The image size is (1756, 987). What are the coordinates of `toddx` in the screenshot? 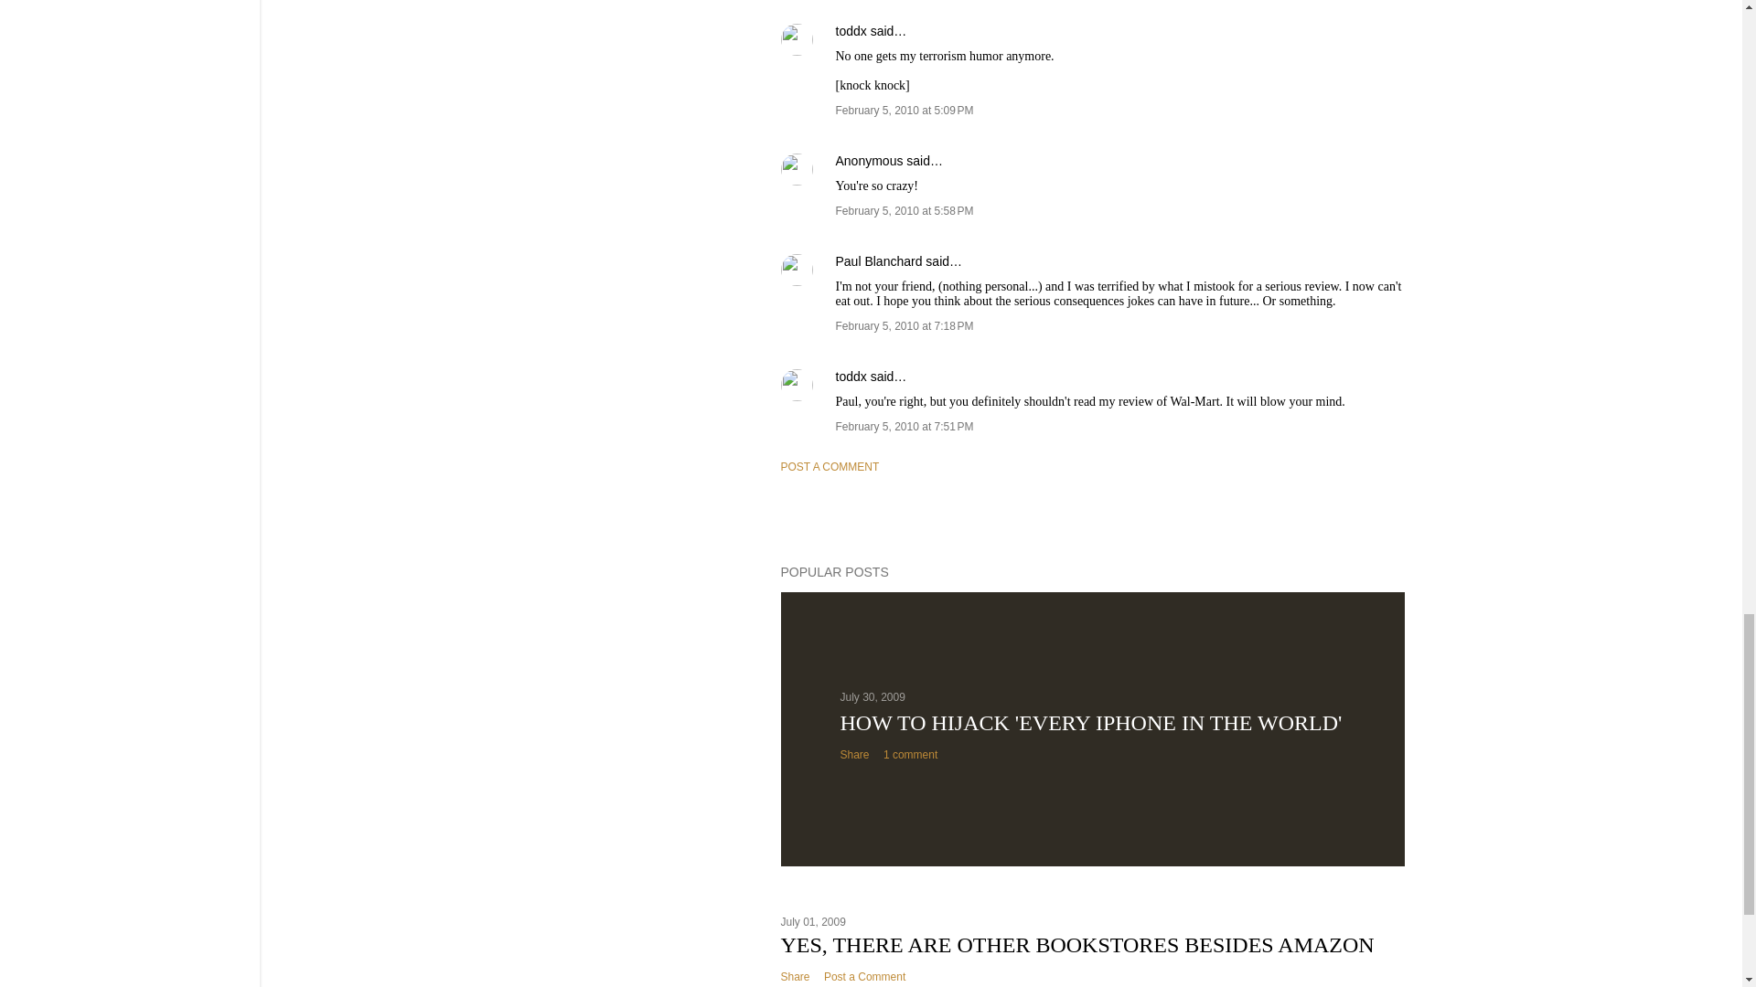 It's located at (851, 31).